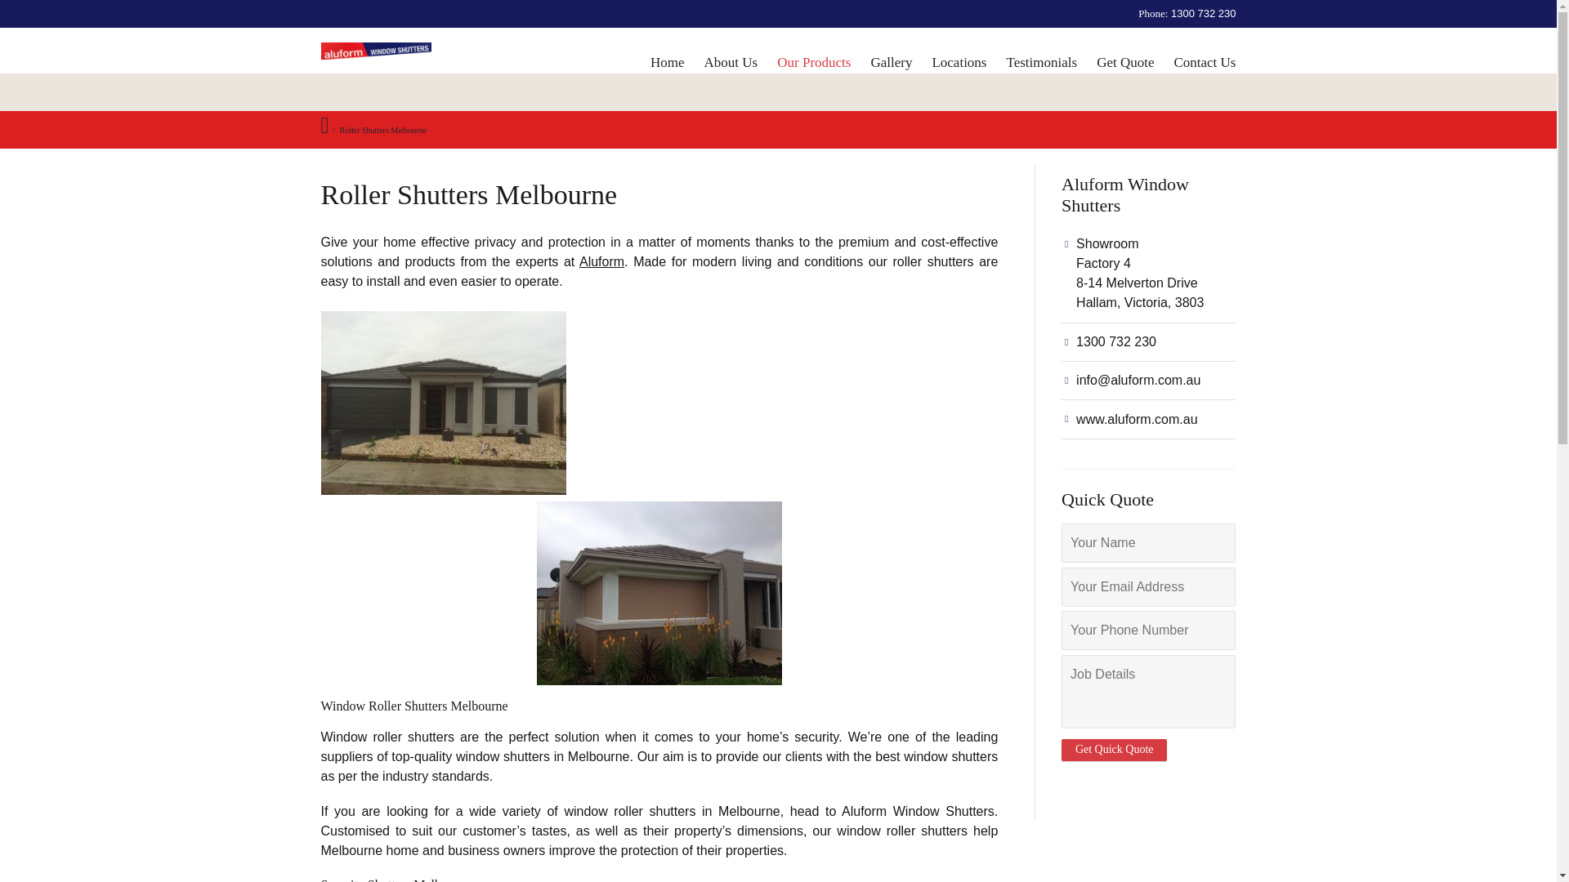 The image size is (1569, 882). I want to click on Home, so click(667, 67).